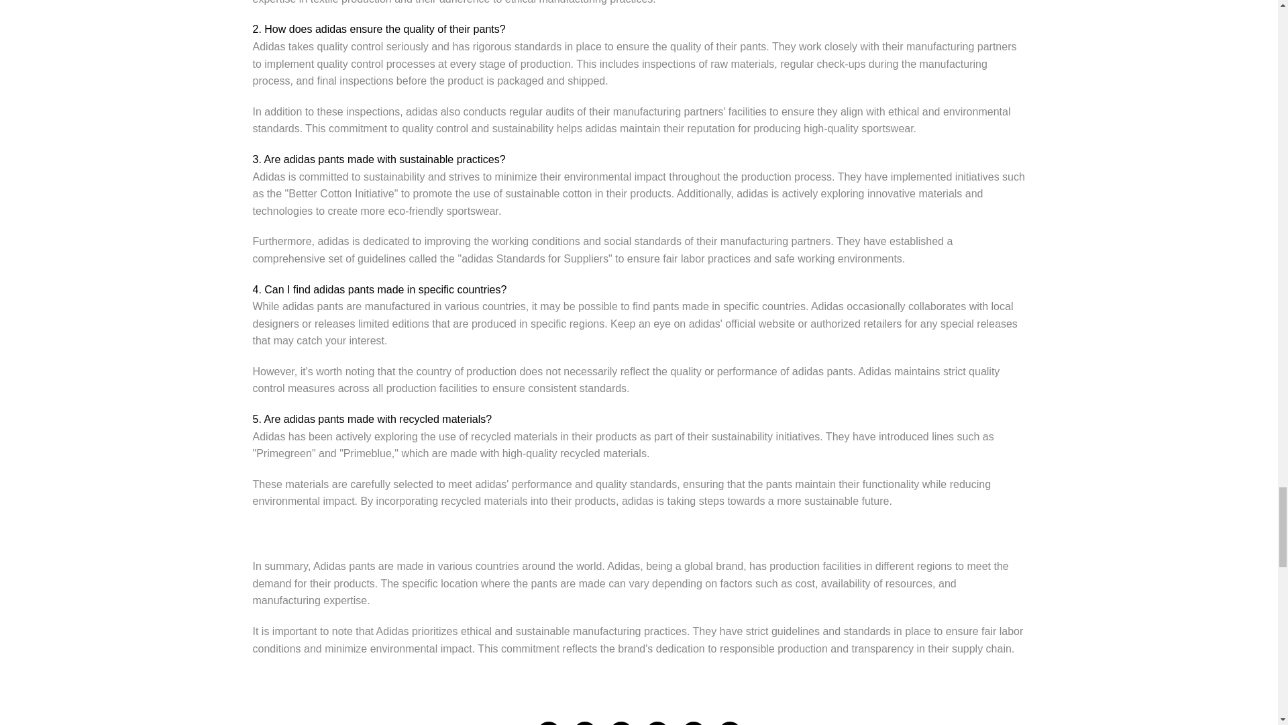 This screenshot has height=725, width=1288. What do you see at coordinates (656, 723) in the screenshot?
I see `Share on Telegram` at bounding box center [656, 723].